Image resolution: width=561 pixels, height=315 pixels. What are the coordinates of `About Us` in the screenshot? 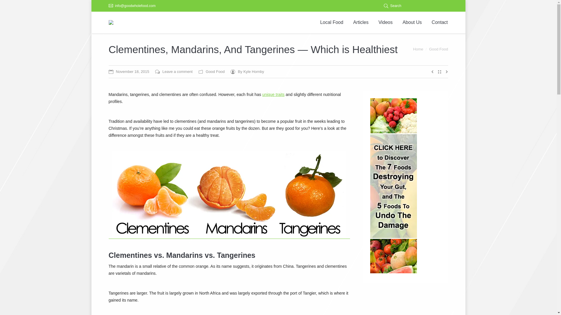 It's located at (412, 22).